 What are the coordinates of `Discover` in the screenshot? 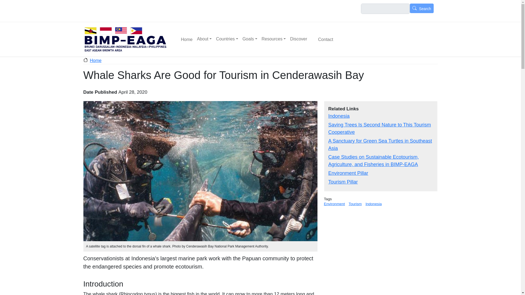 It's located at (298, 39).